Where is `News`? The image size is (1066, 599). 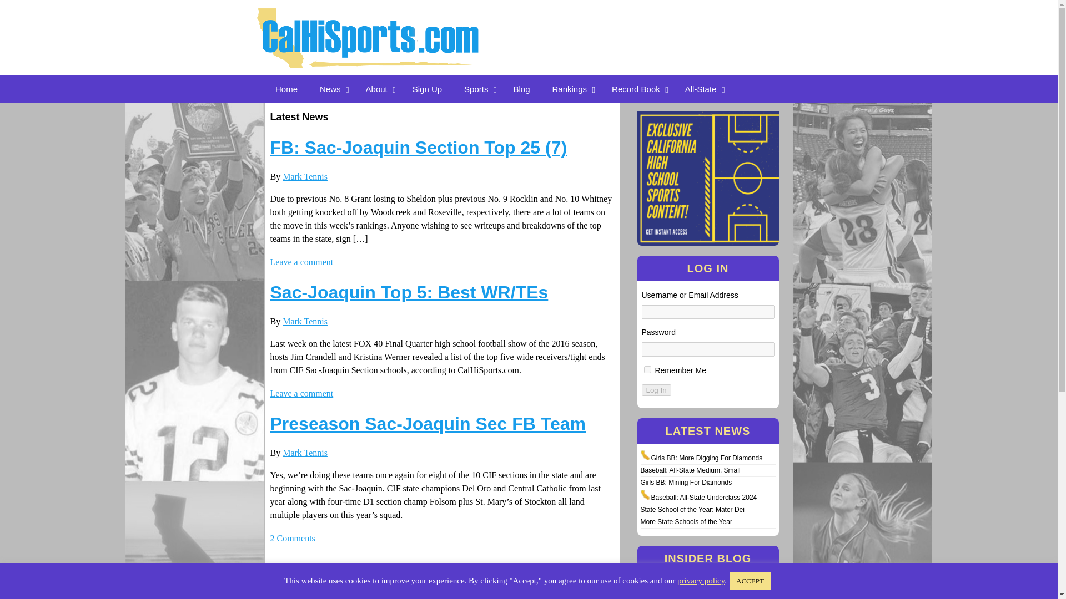 News is located at coordinates (332, 89).